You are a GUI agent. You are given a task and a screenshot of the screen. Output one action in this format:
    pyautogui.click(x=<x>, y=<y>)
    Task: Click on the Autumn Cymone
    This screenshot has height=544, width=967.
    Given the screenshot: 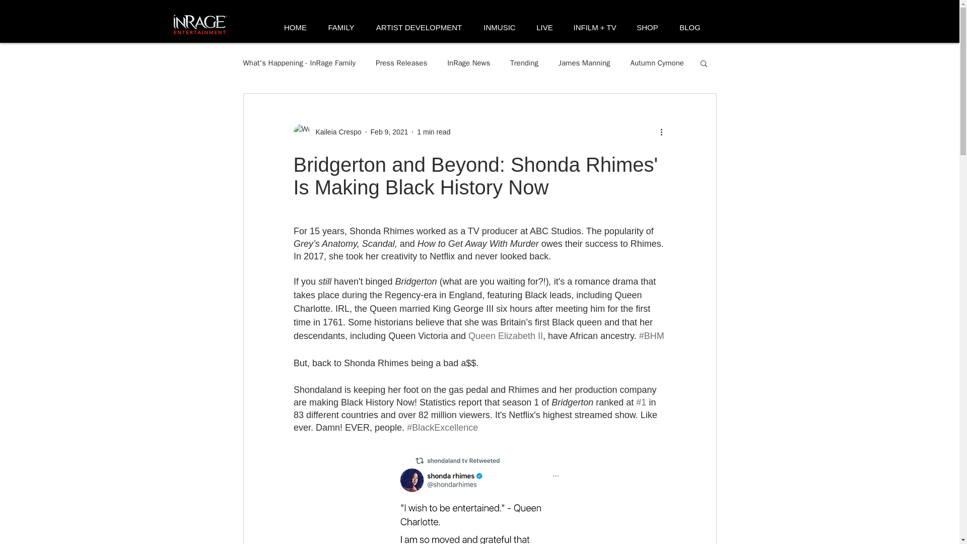 What is the action you would take?
    pyautogui.click(x=657, y=63)
    